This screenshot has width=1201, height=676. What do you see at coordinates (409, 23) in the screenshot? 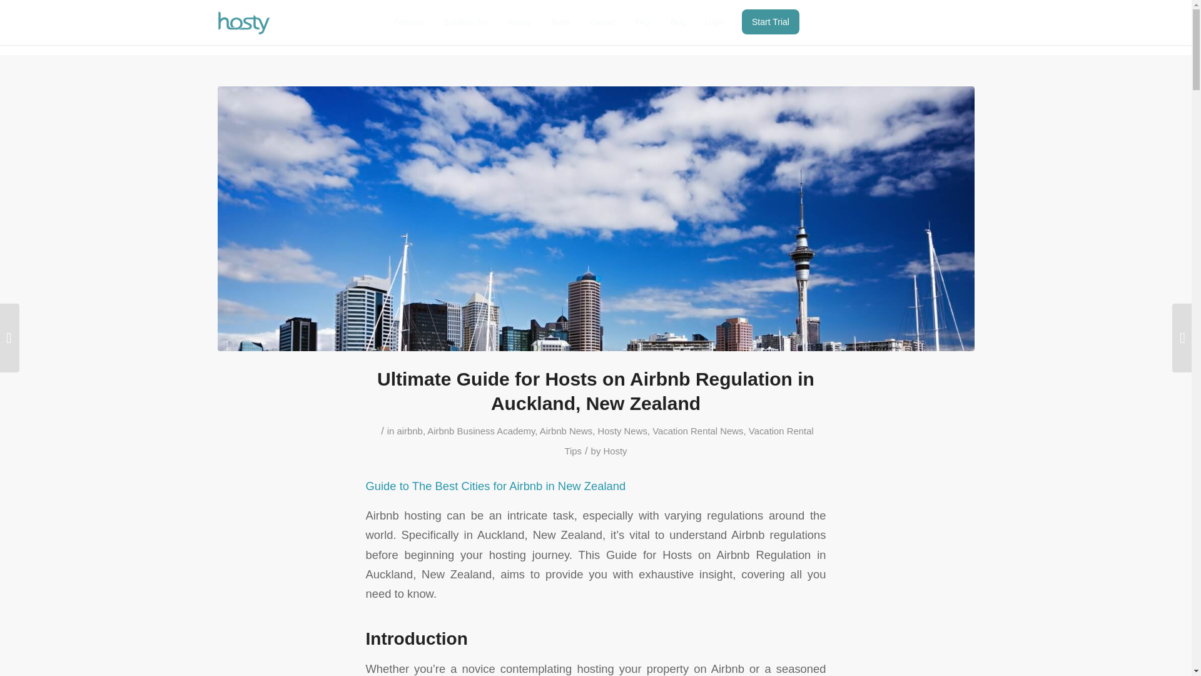
I see `Features` at bounding box center [409, 23].